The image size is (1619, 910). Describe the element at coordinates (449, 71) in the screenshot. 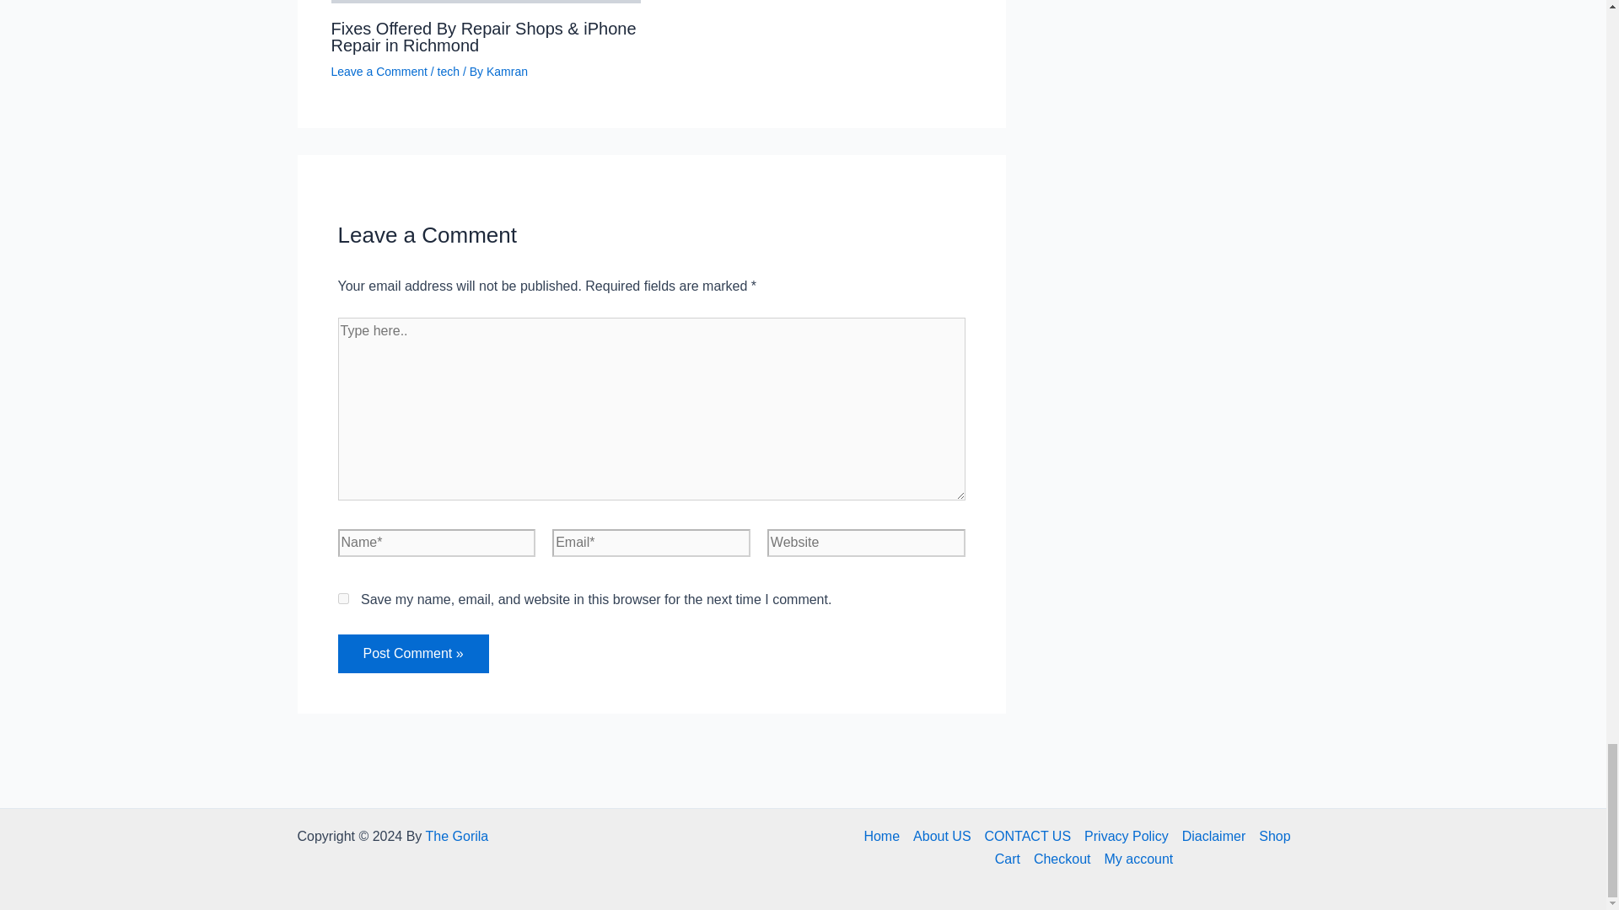

I see `tech` at that location.